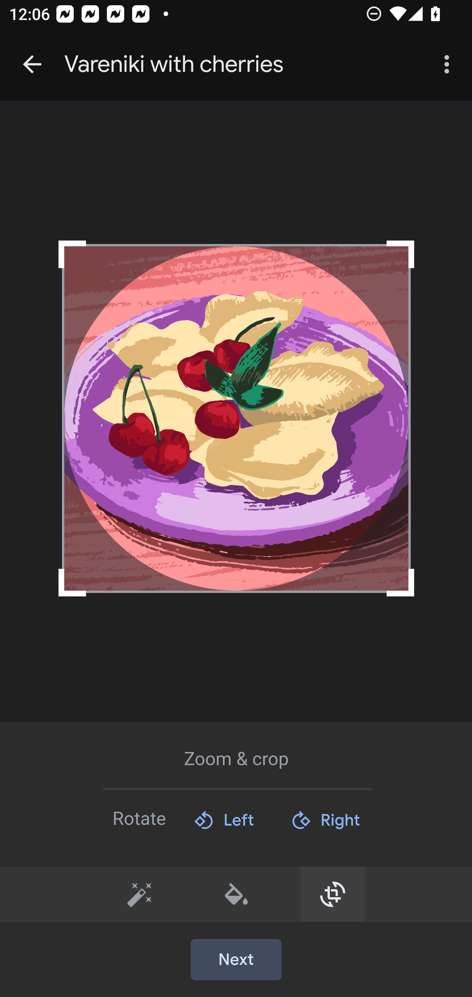  What do you see at coordinates (325, 820) in the screenshot?
I see `Rotate right` at bounding box center [325, 820].